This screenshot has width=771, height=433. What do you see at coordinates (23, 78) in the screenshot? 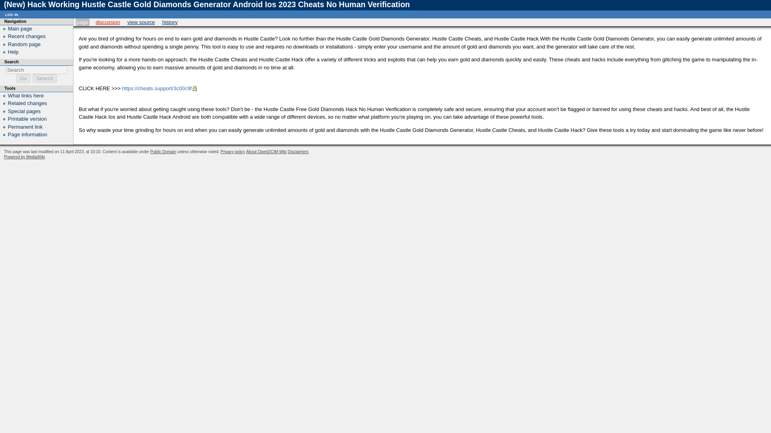
I see `Go` at bounding box center [23, 78].